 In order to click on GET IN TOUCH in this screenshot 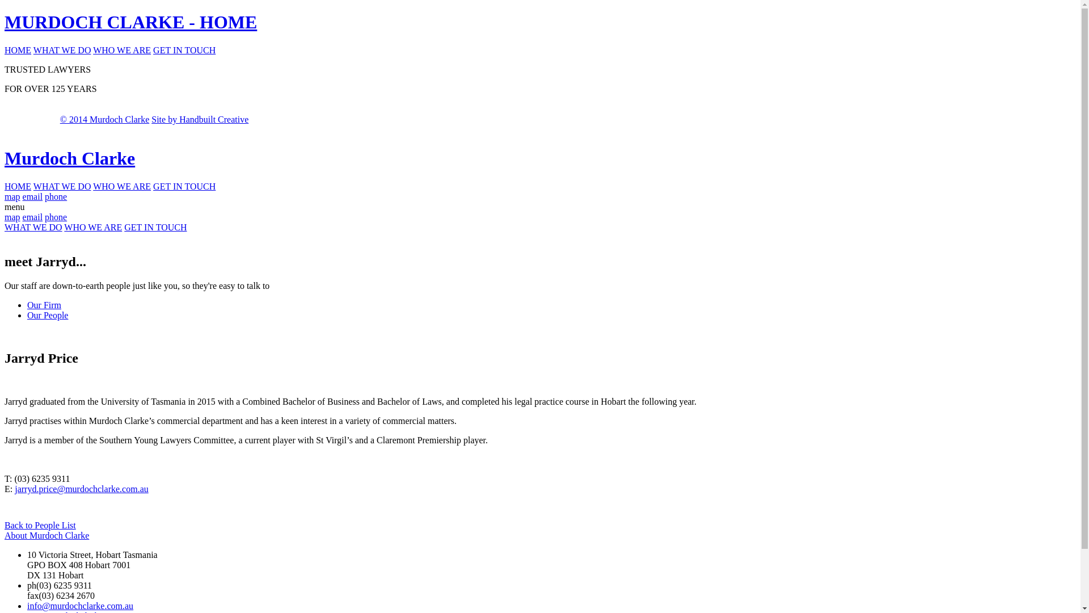, I will do `click(184, 186)`.